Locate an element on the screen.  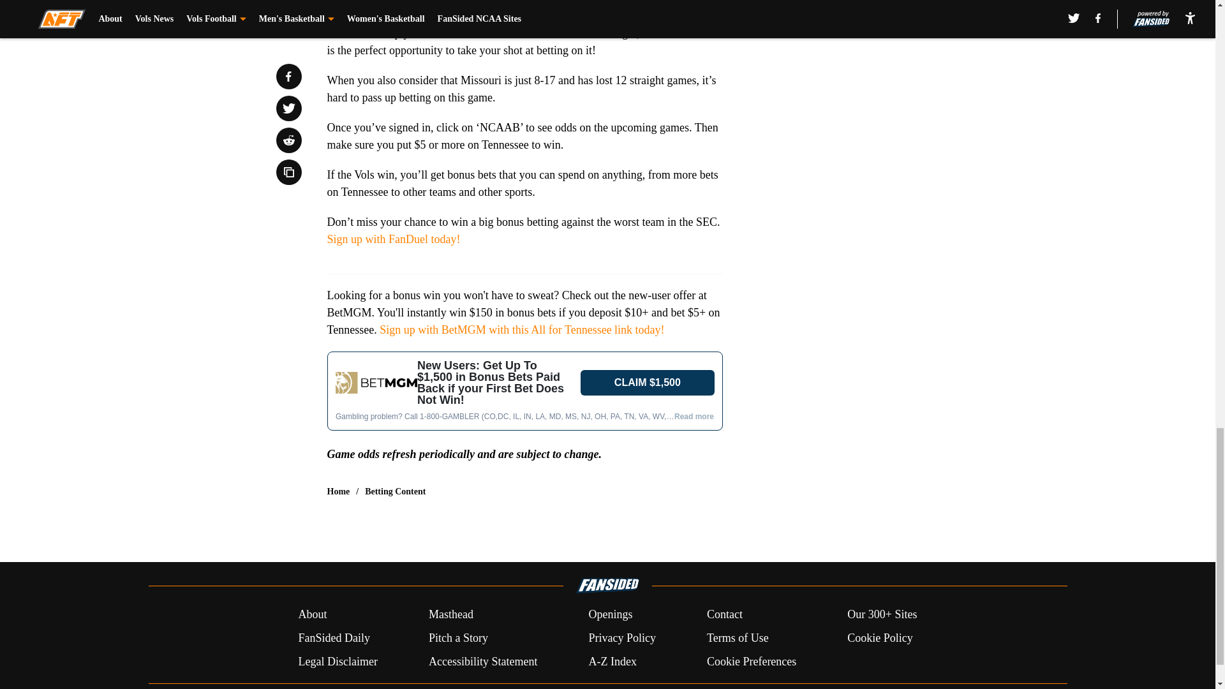
Pitch a Story is located at coordinates (458, 638).